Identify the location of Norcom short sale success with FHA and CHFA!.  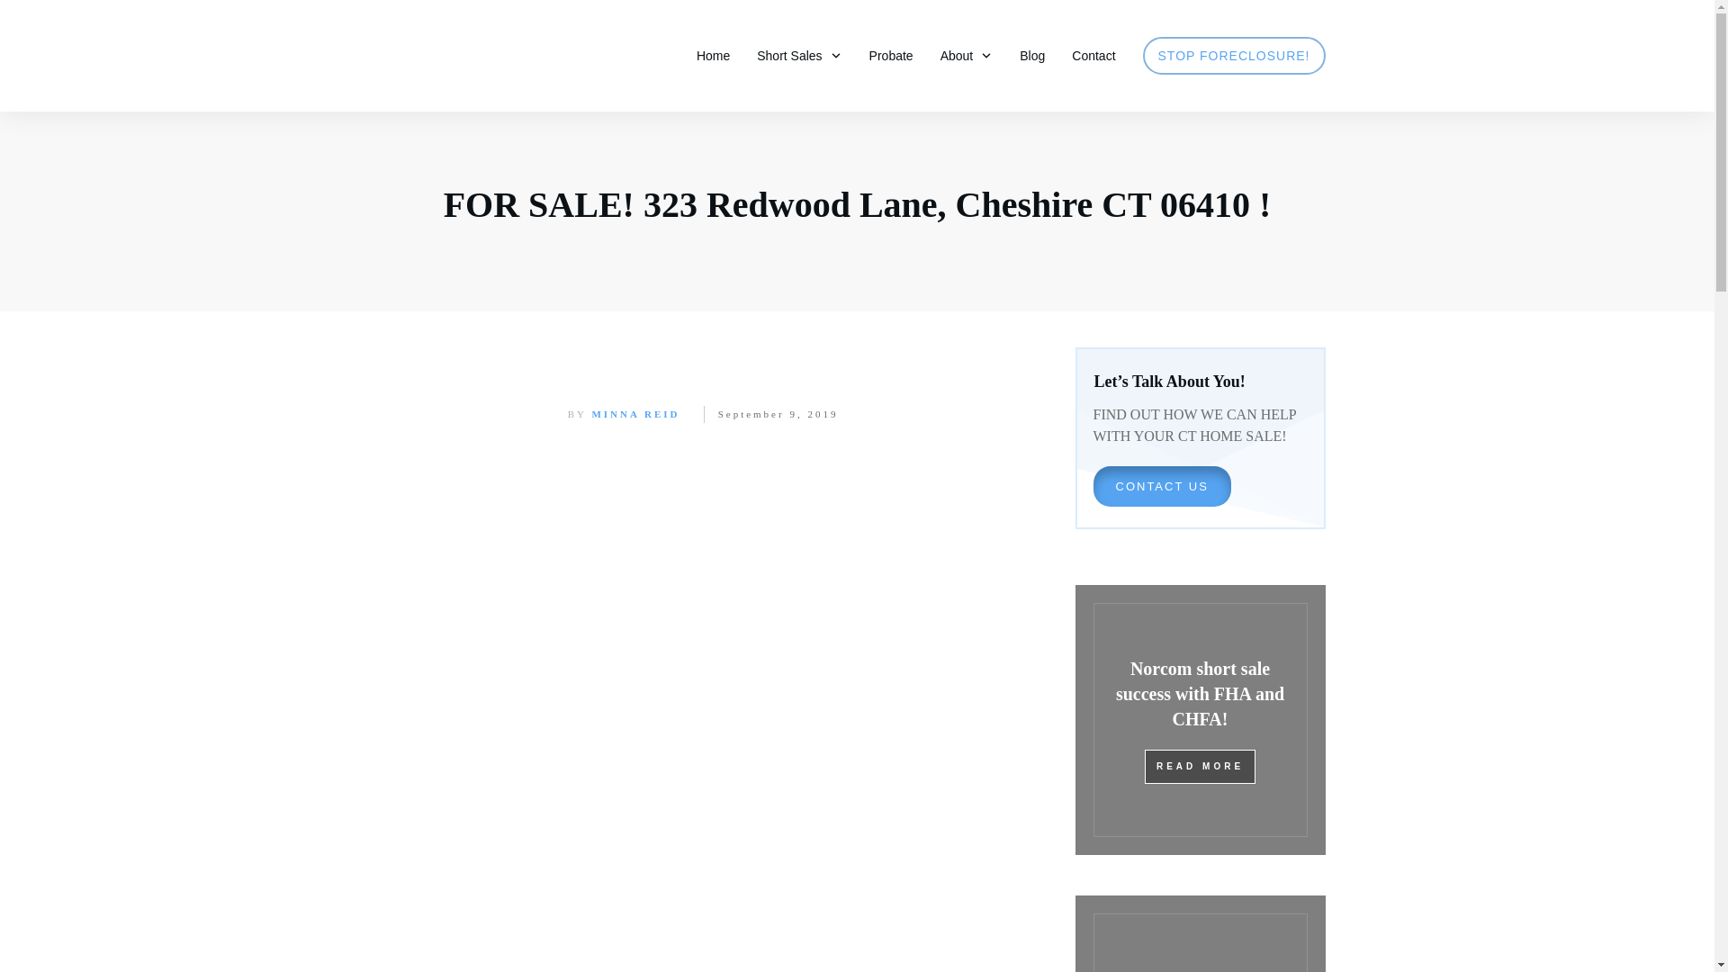
(1200, 694).